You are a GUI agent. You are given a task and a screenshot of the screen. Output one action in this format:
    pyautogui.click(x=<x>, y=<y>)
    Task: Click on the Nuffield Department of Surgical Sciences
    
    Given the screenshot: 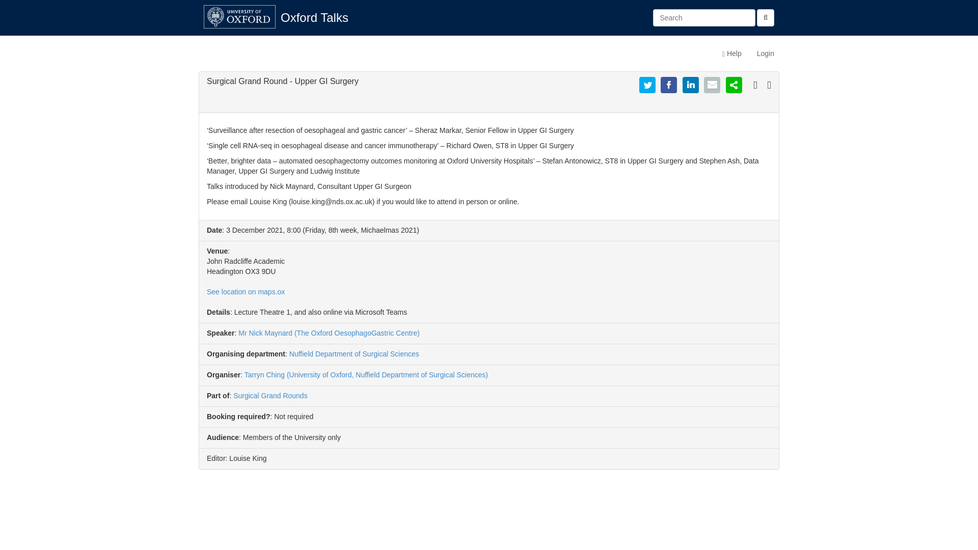 What is the action you would take?
    pyautogui.click(x=355, y=353)
    